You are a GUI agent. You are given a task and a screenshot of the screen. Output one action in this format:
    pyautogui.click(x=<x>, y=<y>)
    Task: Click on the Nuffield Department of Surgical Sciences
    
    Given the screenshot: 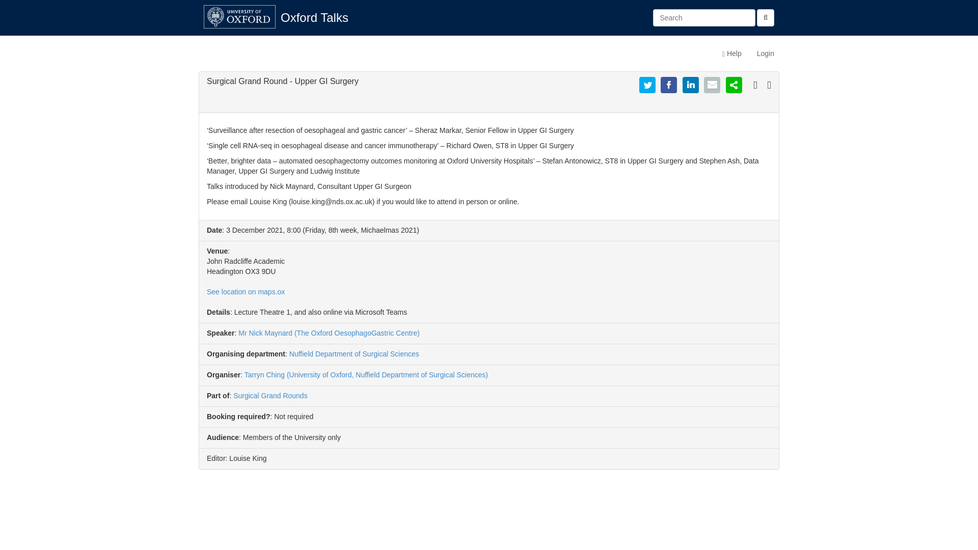 What is the action you would take?
    pyautogui.click(x=355, y=353)
    